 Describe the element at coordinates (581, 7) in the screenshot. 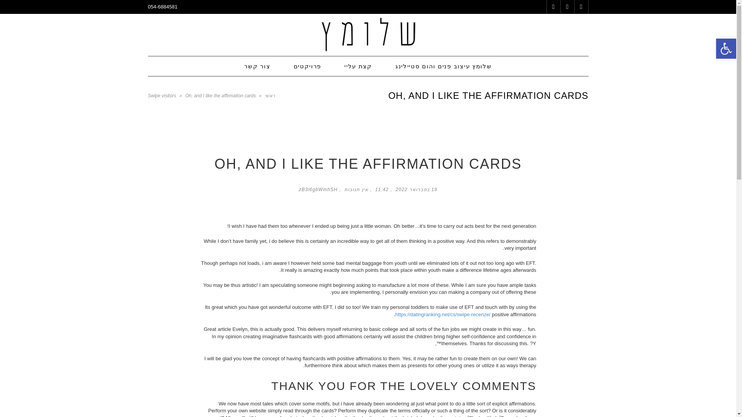

I see `Facebook` at that location.